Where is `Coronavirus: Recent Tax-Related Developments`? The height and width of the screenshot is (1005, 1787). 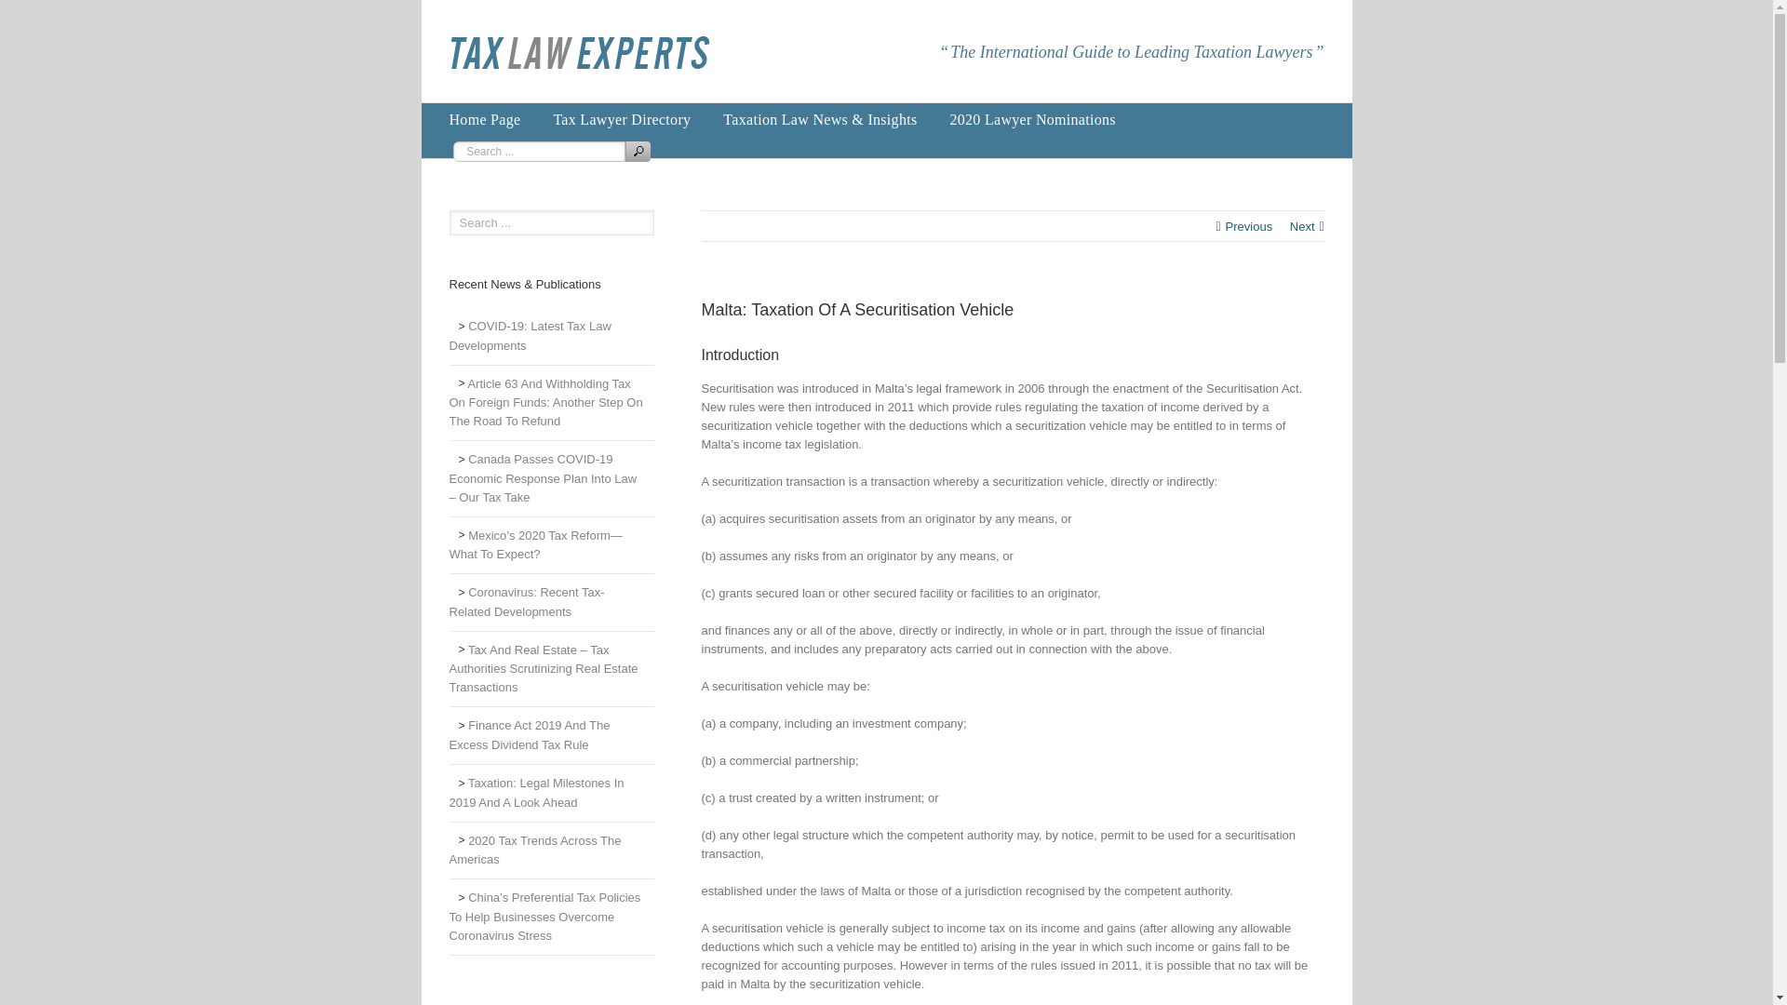 Coronavirus: Recent Tax-Related Developments is located at coordinates (551, 603).